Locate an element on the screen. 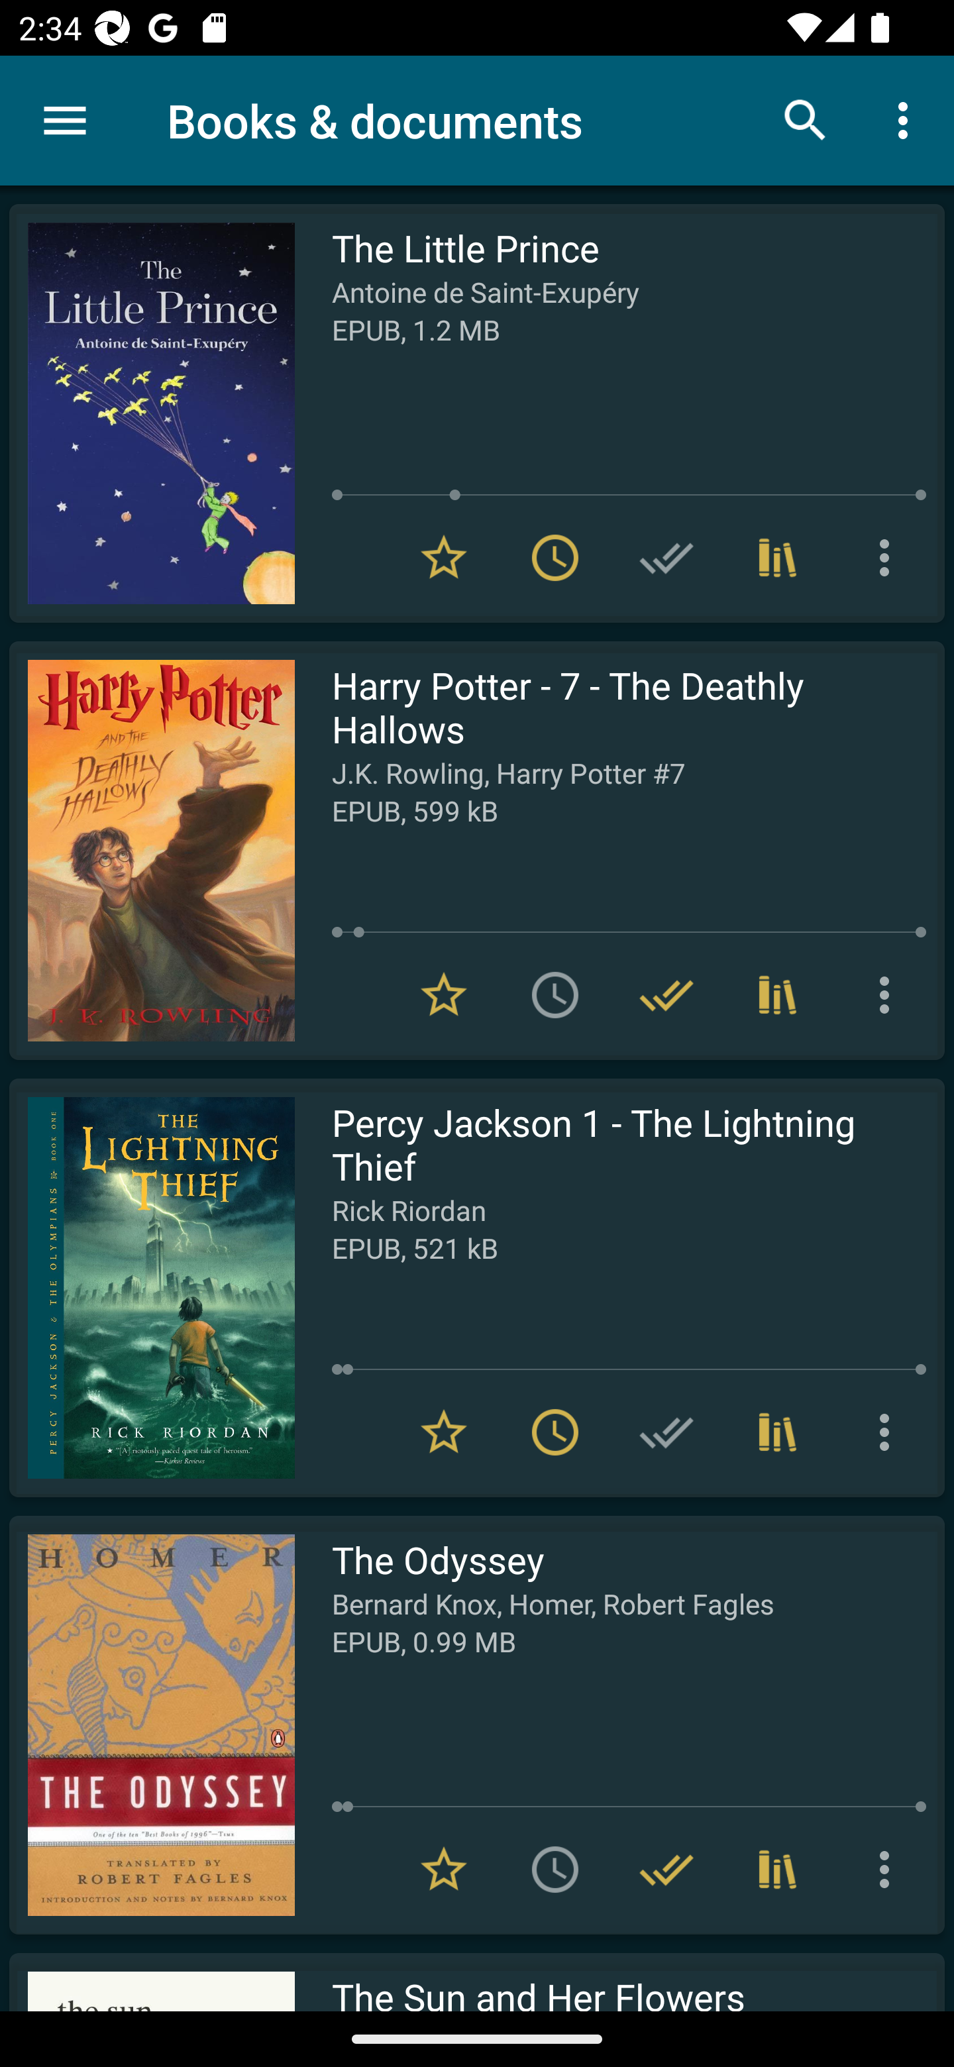  Remove from To read is located at coordinates (555, 558).